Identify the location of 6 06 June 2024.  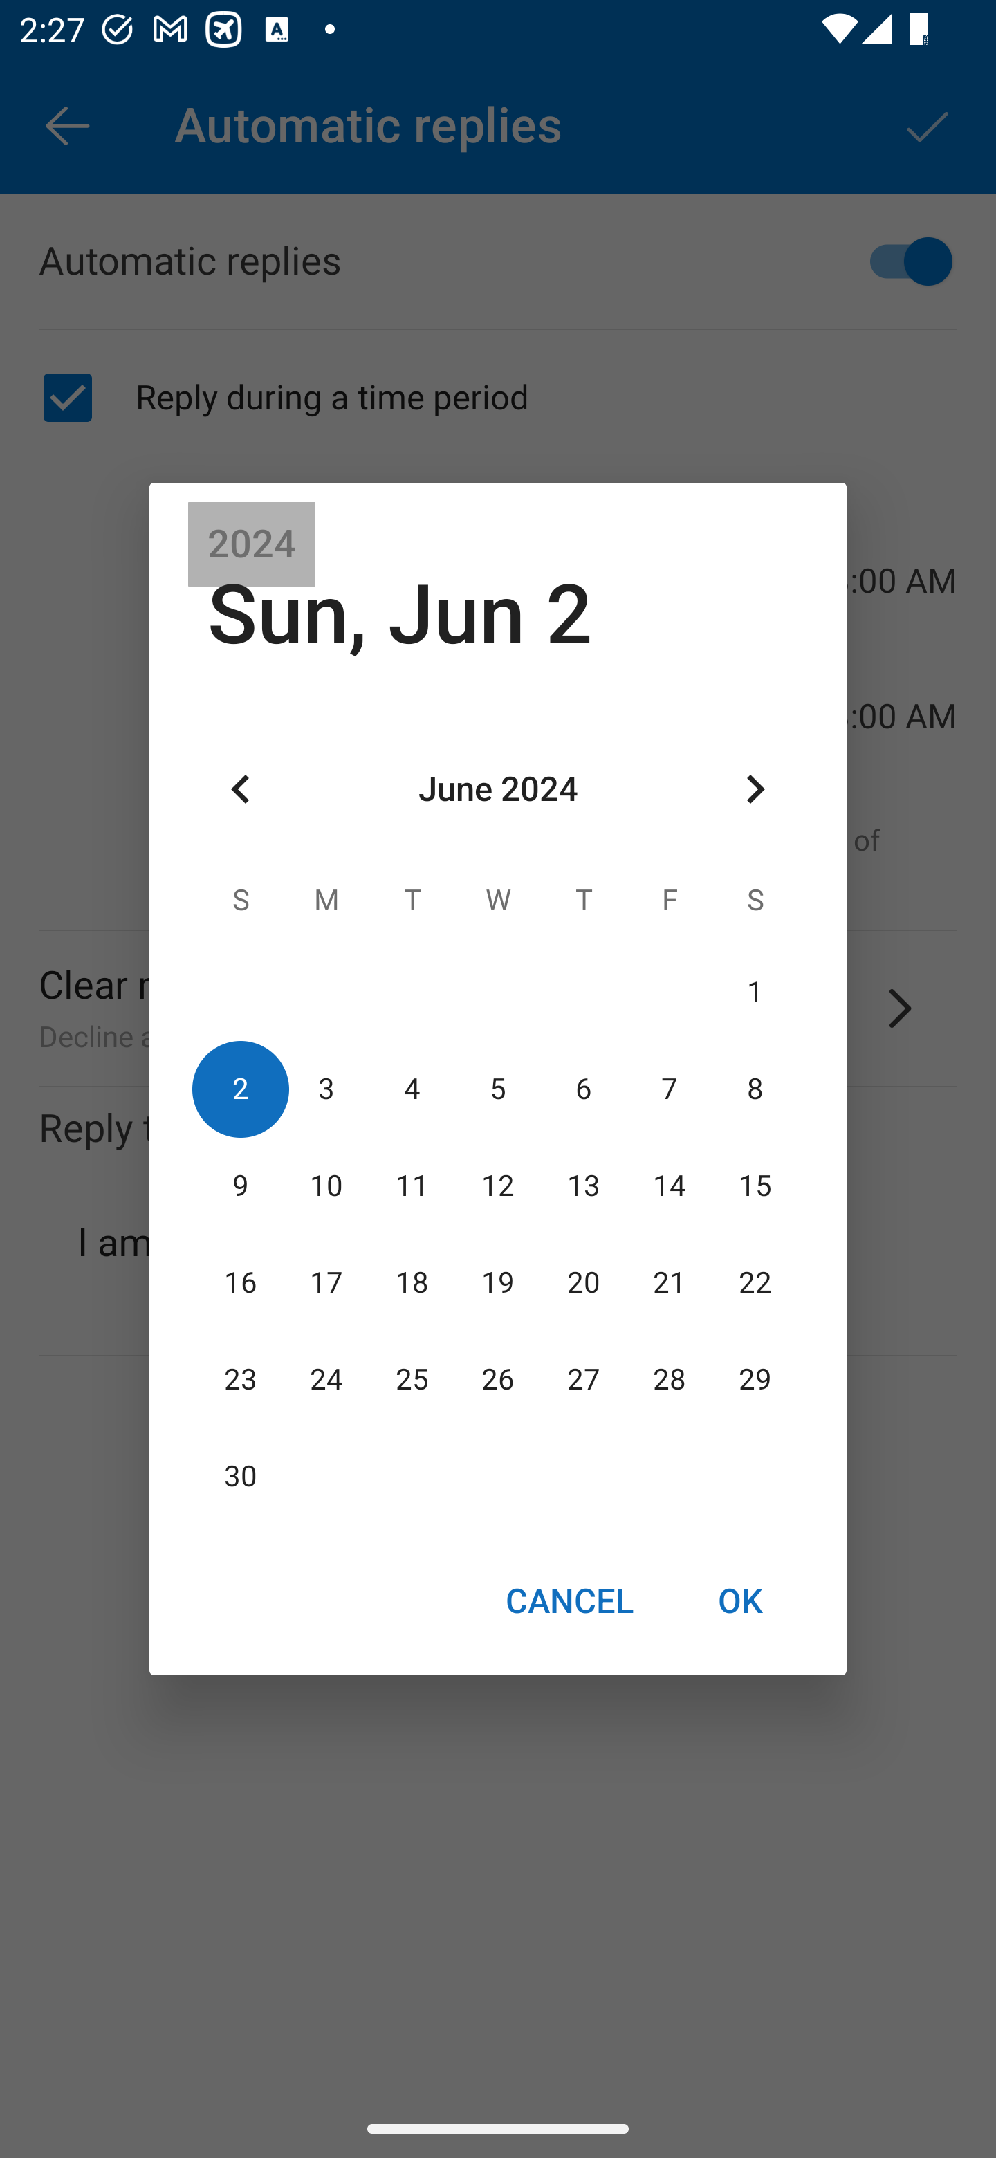
(583, 1089).